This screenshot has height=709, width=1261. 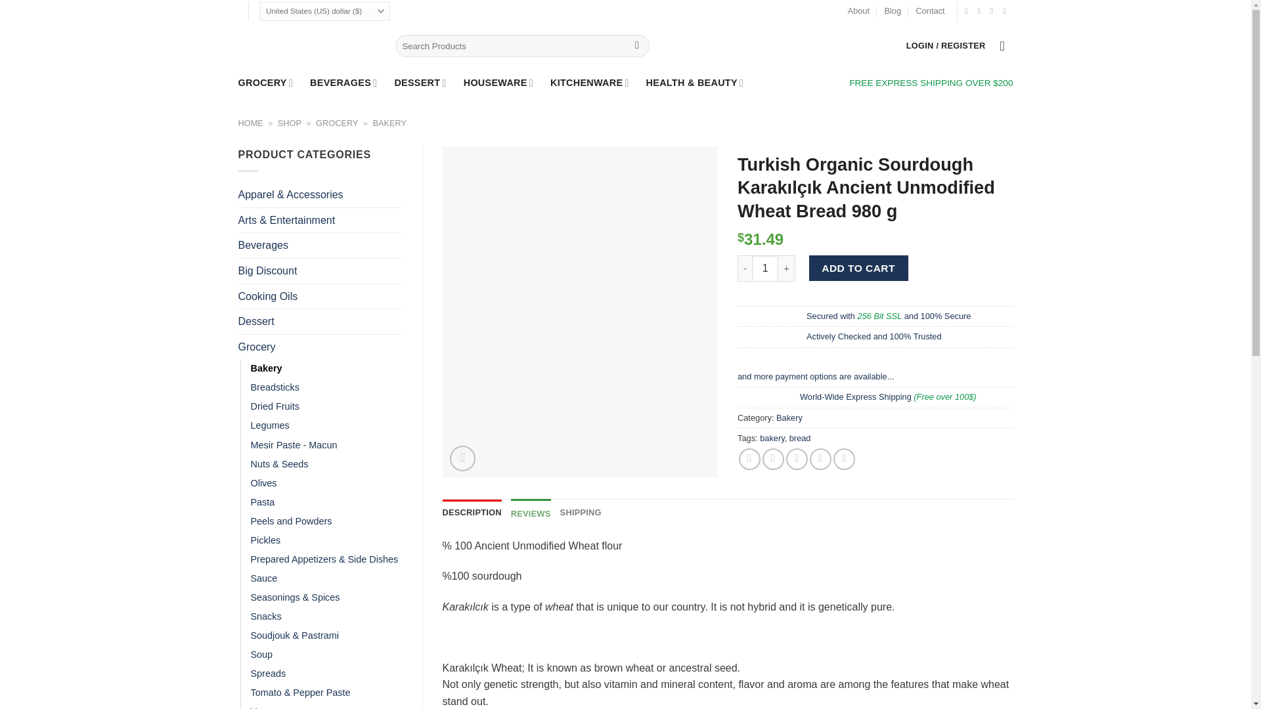 What do you see at coordinates (265, 83) in the screenshot?
I see `GROCERY` at bounding box center [265, 83].